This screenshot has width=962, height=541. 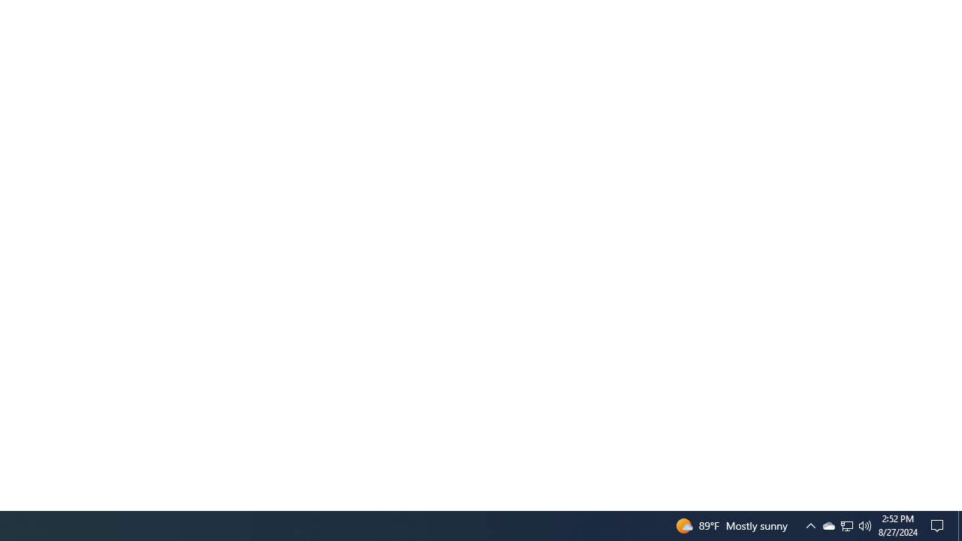 I want to click on User Promoted Notification Area, so click(x=865, y=526).